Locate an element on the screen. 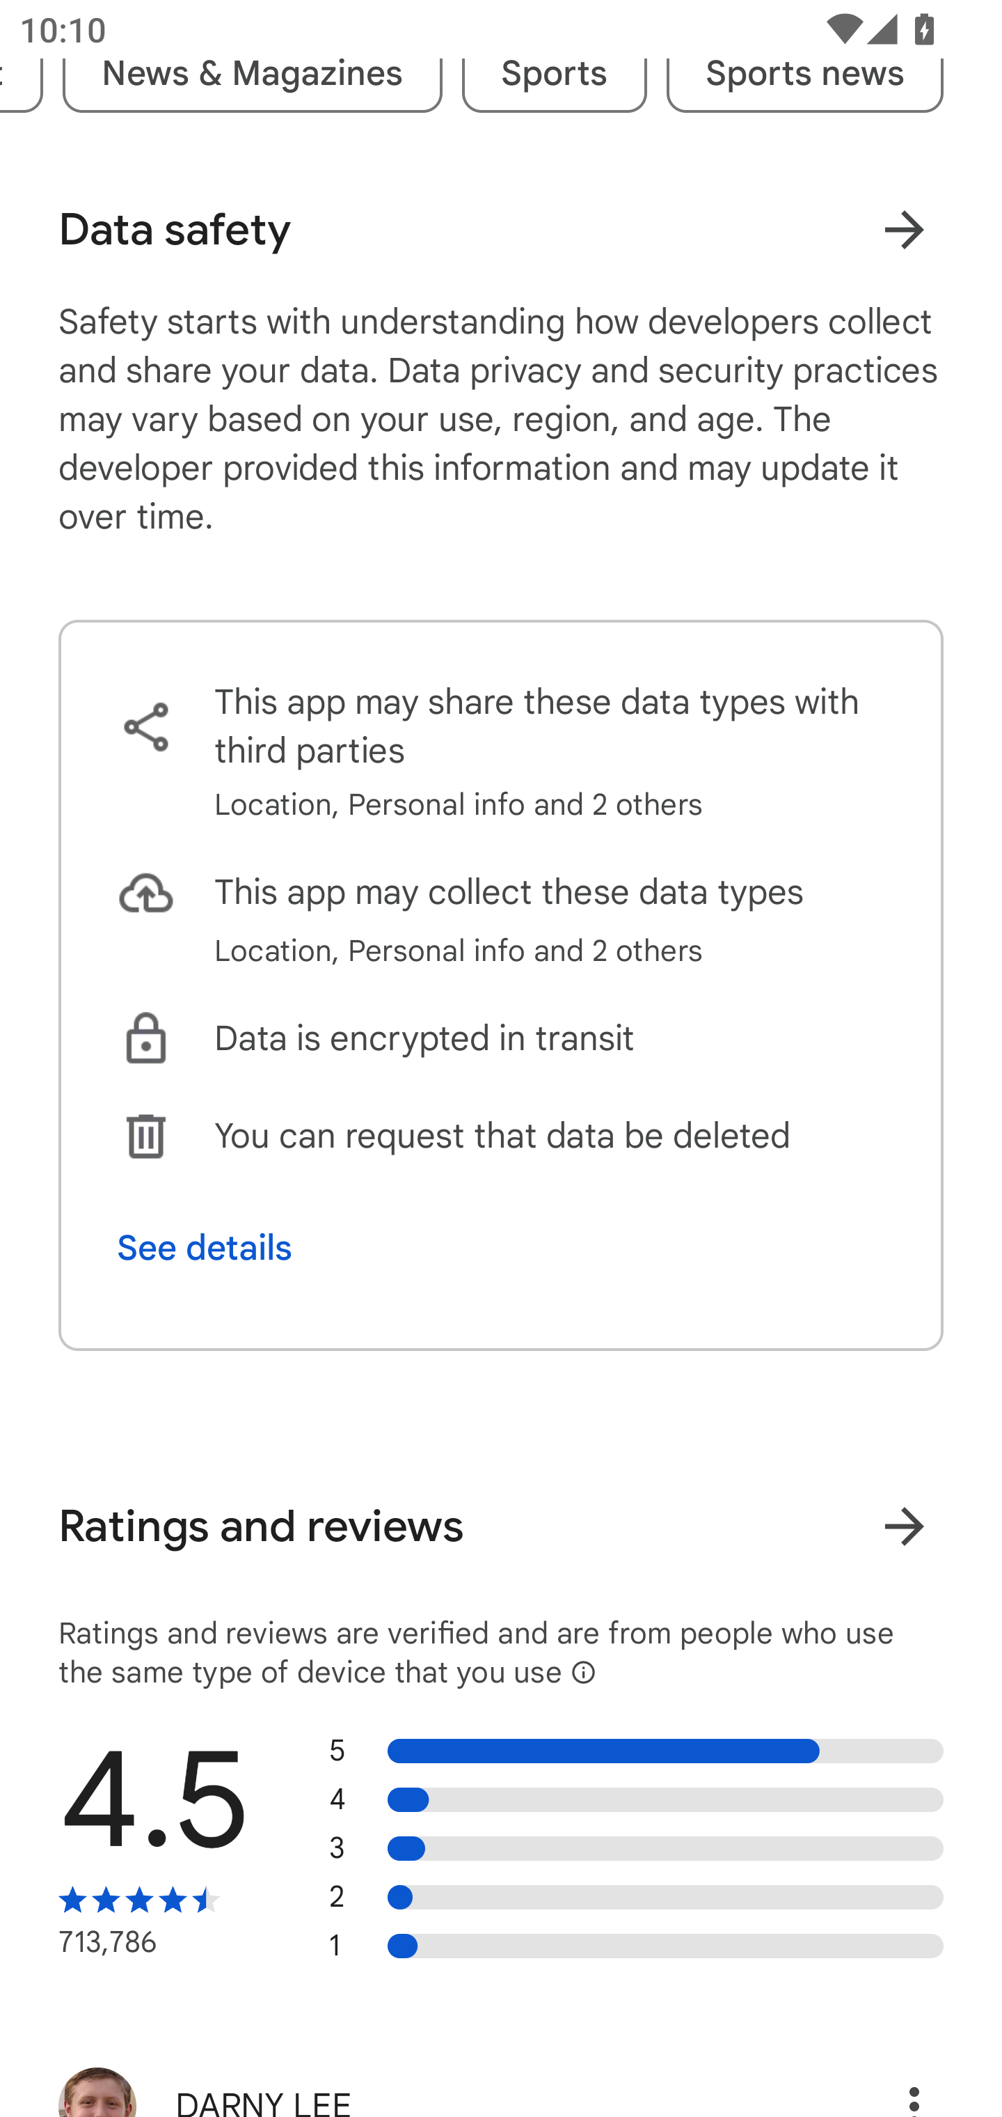 Image resolution: width=1002 pixels, height=2117 pixels. News & Magazines tag is located at coordinates (252, 72).